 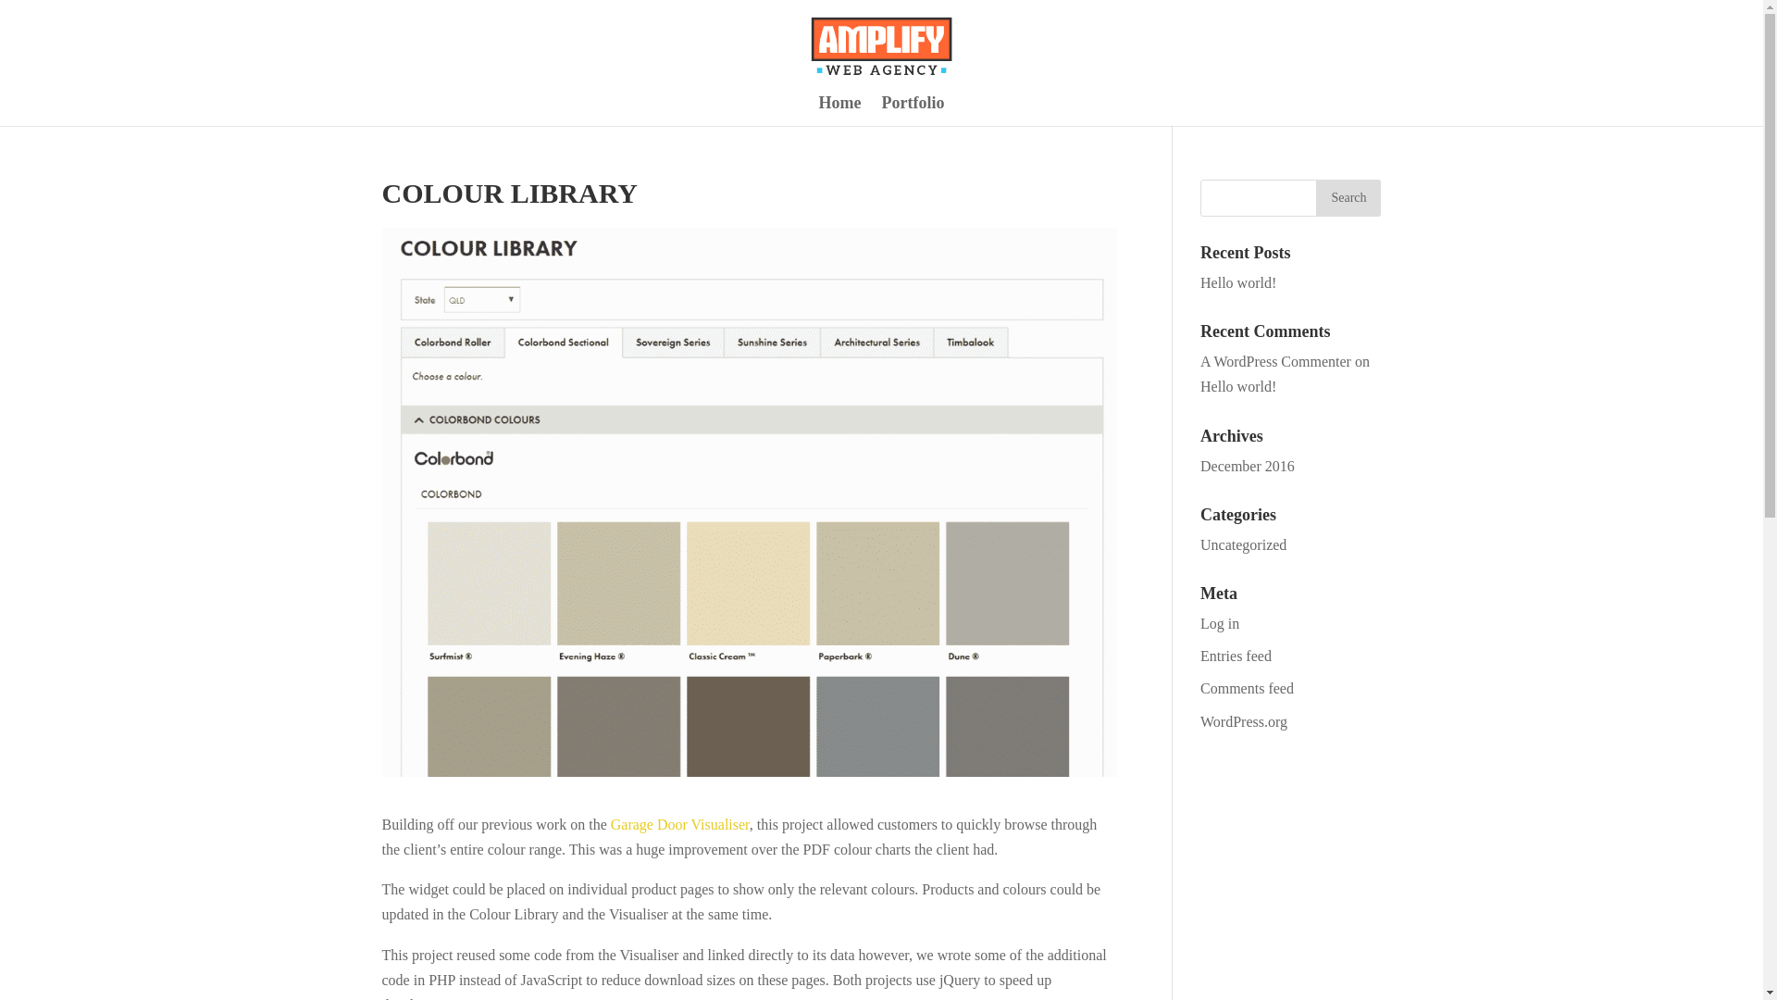 What do you see at coordinates (1244, 544) in the screenshot?
I see `Uncategorized` at bounding box center [1244, 544].